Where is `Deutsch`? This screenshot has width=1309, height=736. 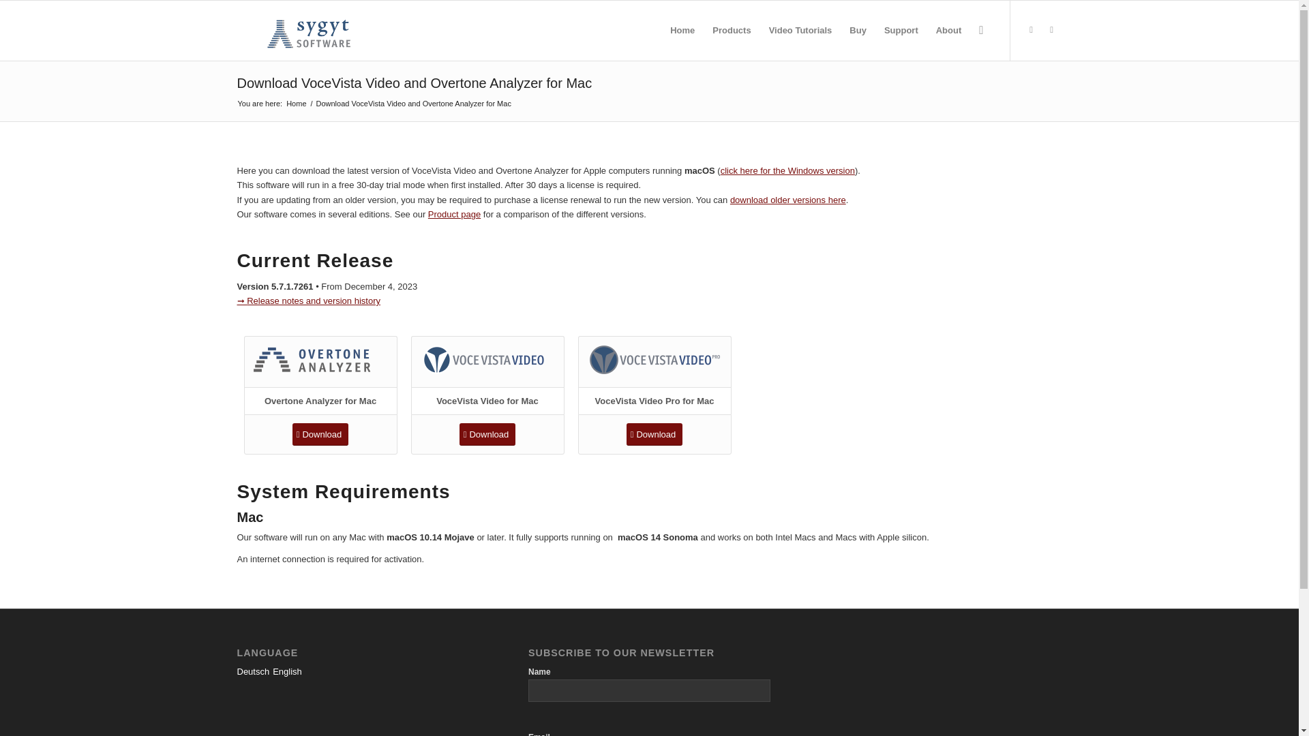
Deutsch is located at coordinates (253, 671).